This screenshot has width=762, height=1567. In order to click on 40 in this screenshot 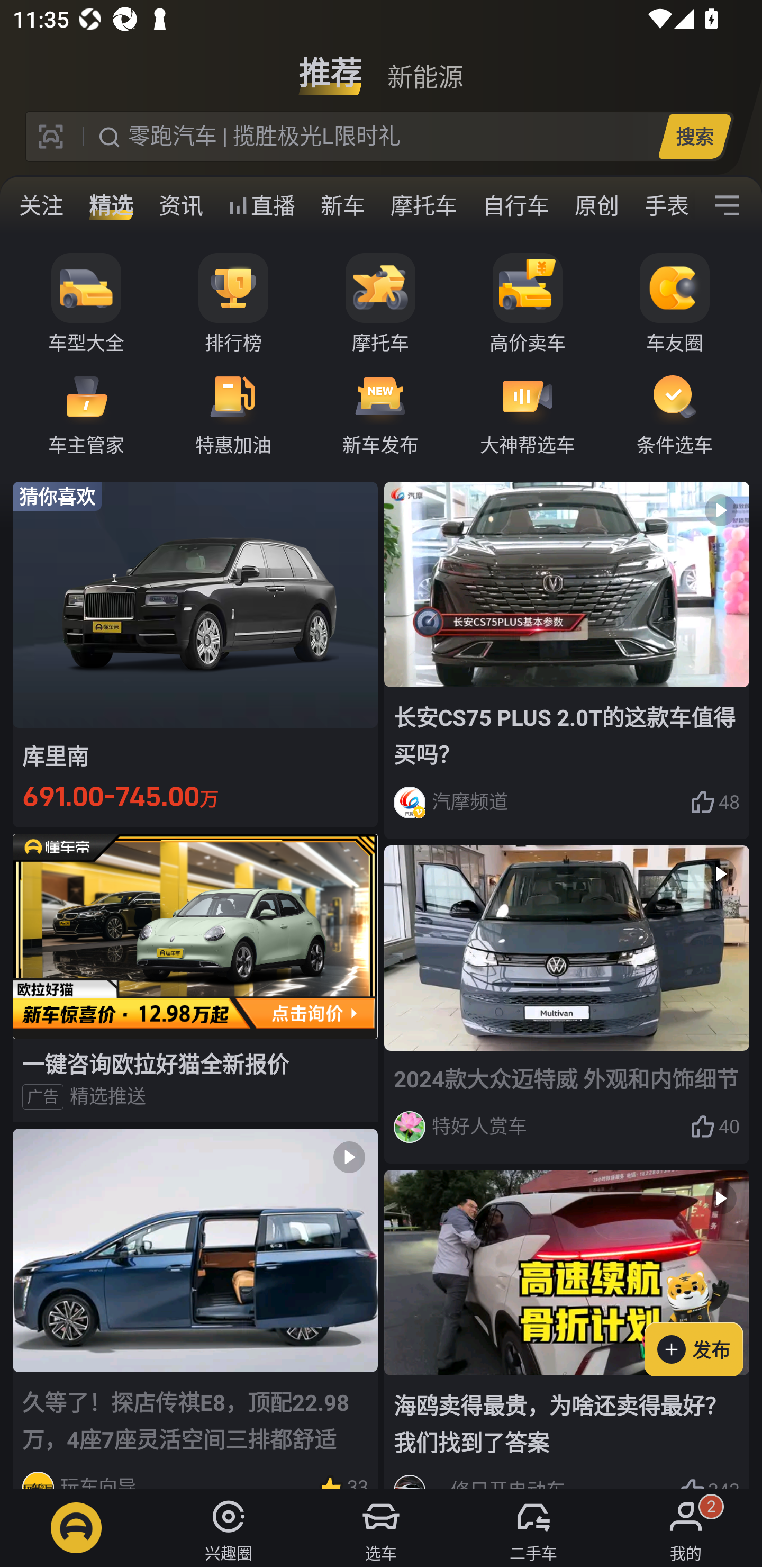, I will do `click(715, 1127)`.